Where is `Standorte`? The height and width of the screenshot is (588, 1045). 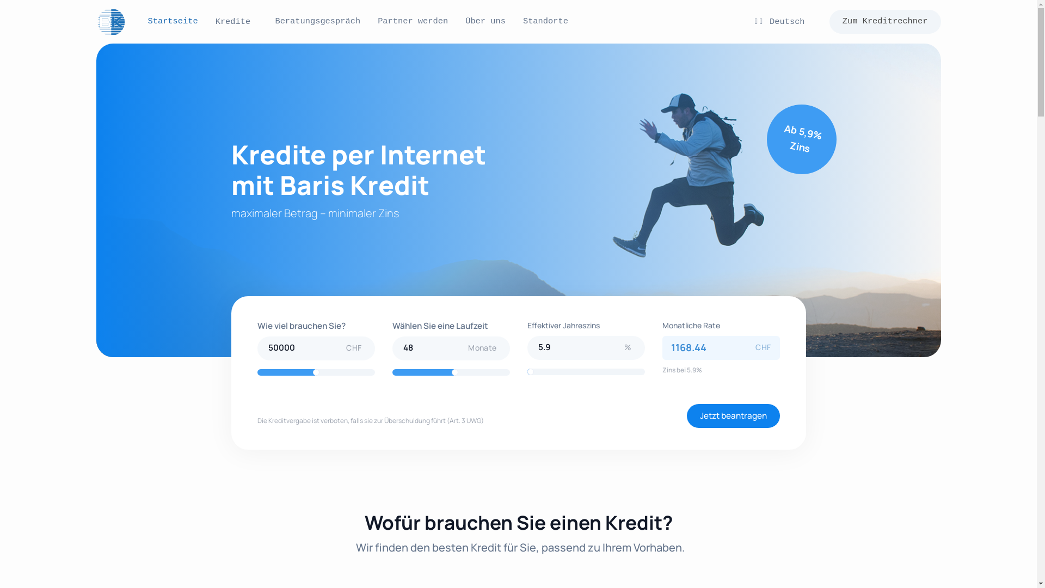 Standorte is located at coordinates (545, 22).